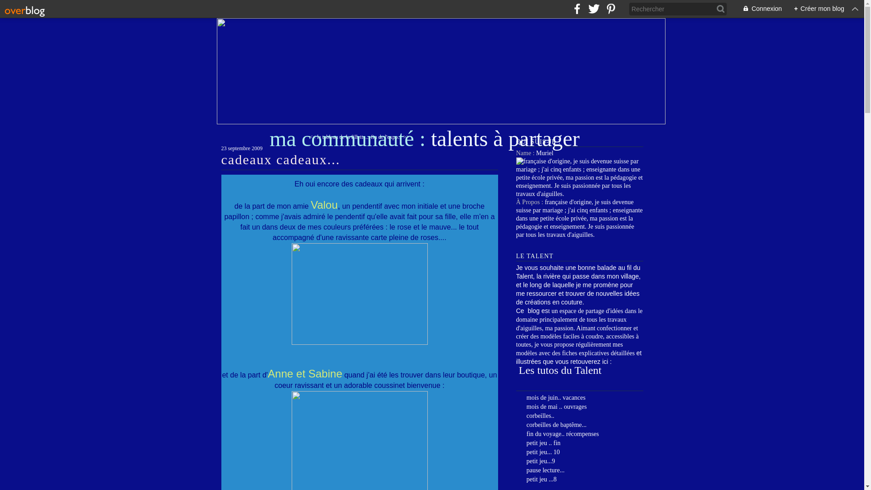 The height and width of the screenshot is (490, 871). Describe the element at coordinates (577, 9) in the screenshot. I see ` facebook` at that location.